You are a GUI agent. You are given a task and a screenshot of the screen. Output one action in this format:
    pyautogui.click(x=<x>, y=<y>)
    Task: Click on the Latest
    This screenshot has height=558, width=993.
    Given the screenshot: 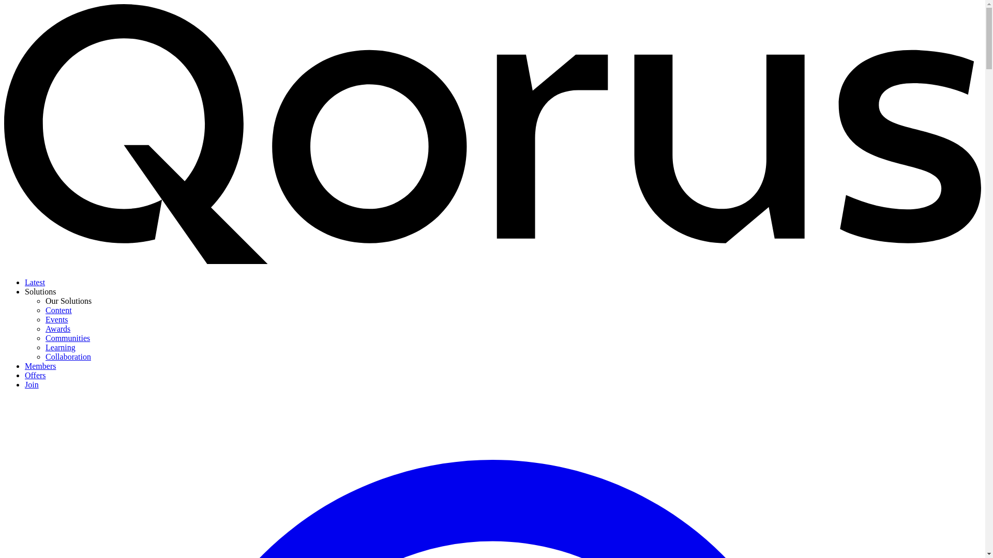 What is the action you would take?
    pyautogui.click(x=35, y=282)
    